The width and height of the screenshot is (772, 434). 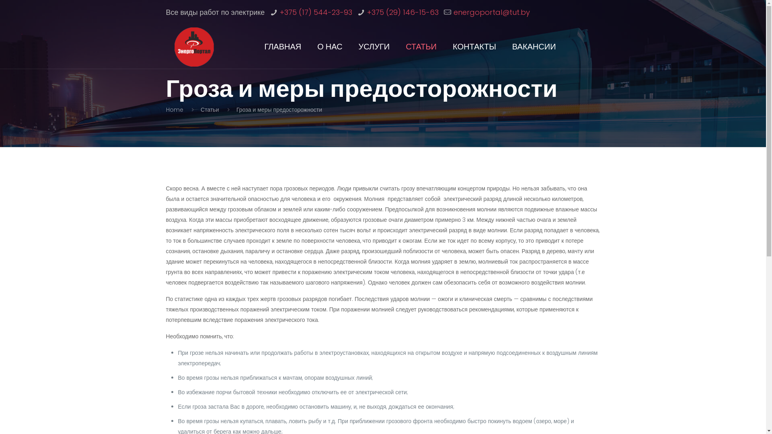 I want to click on +375 (29) 146-15-63, so click(x=403, y=12).